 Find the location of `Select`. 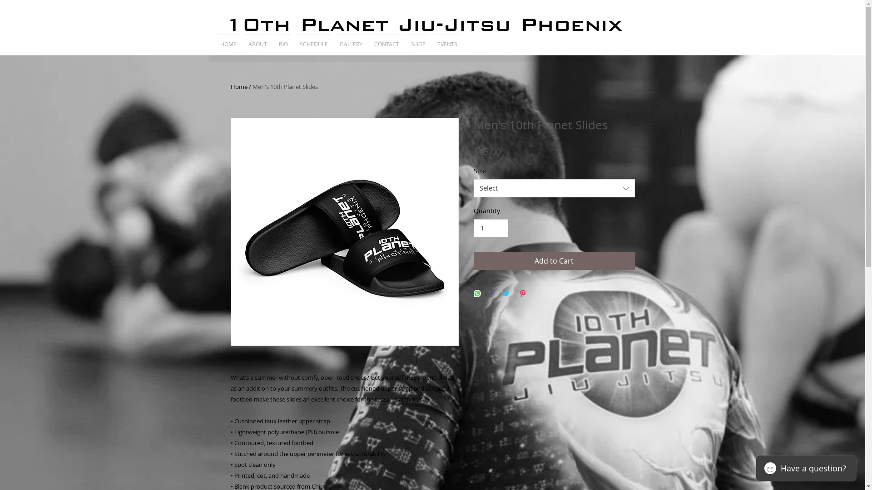

Select is located at coordinates (554, 188).